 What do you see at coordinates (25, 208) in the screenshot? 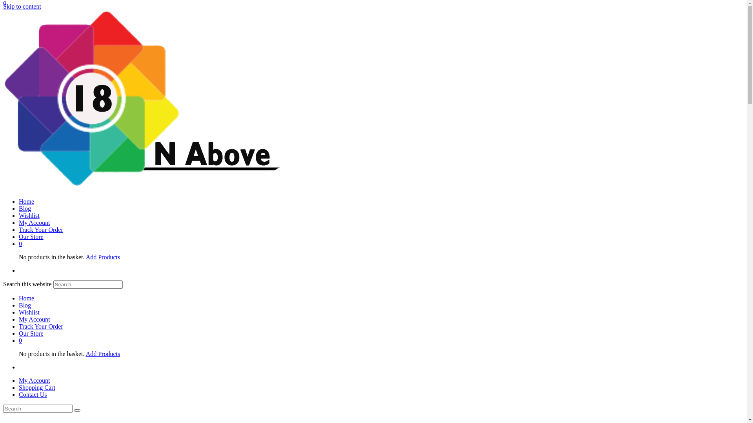
I see `Blog` at bounding box center [25, 208].